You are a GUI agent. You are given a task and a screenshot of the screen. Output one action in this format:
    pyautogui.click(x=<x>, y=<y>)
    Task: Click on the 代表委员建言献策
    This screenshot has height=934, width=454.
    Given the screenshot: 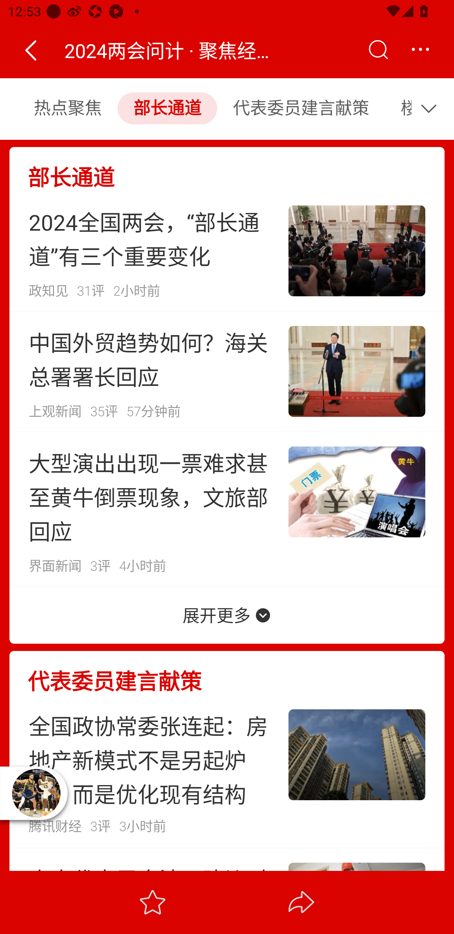 What is the action you would take?
    pyautogui.click(x=301, y=108)
    